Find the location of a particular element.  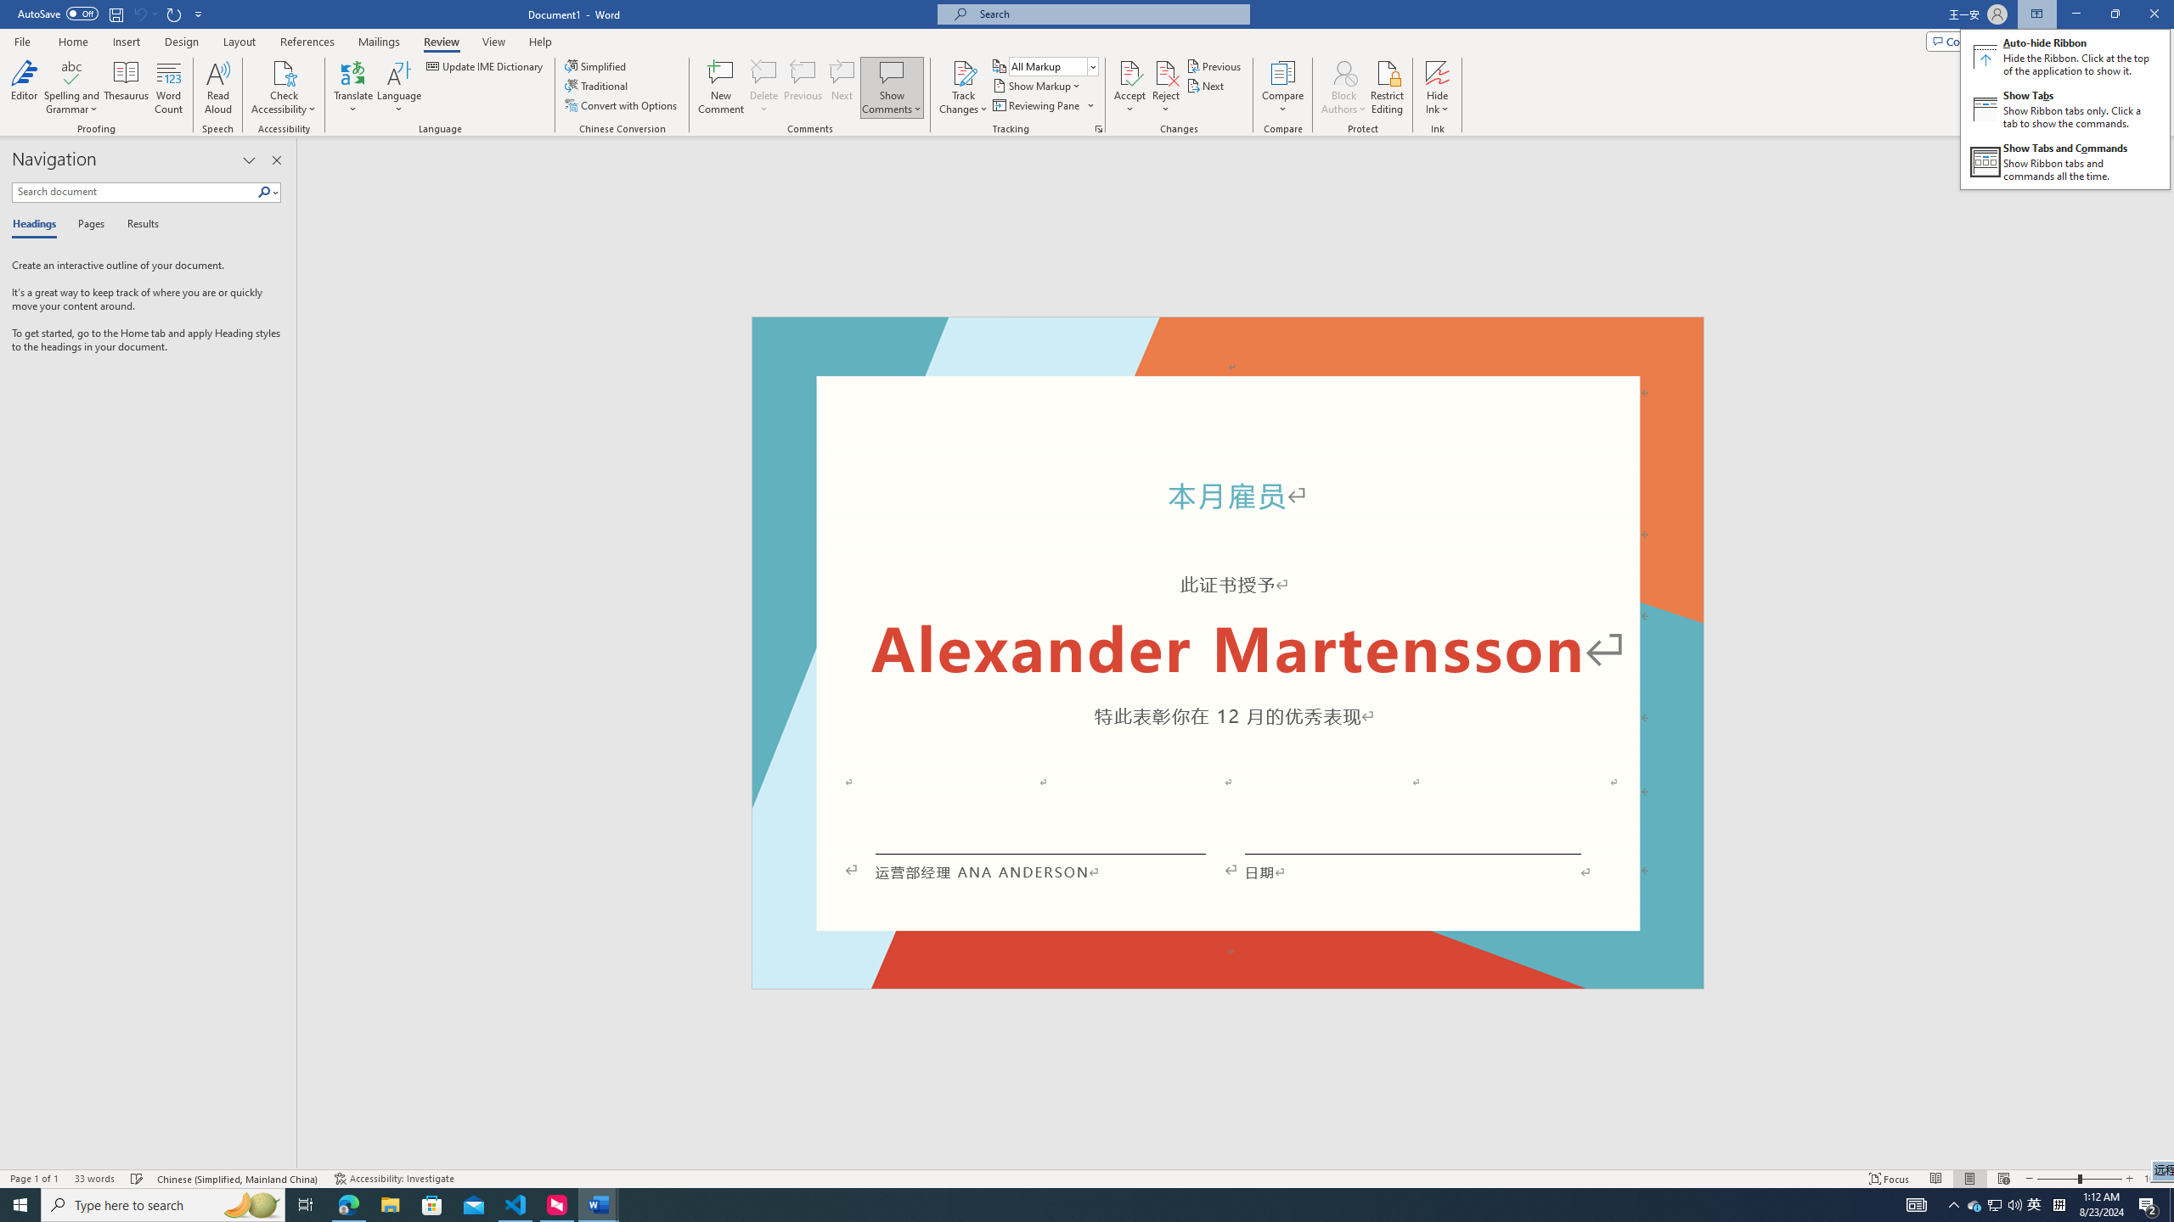

Language is located at coordinates (399, 87).